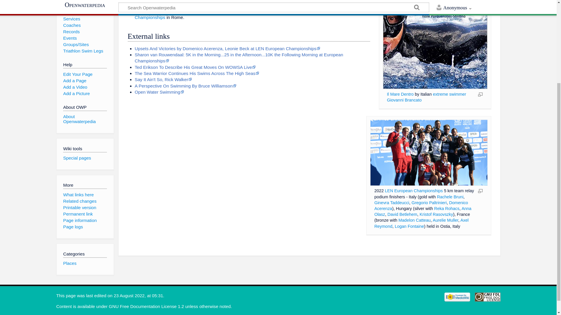 The height and width of the screenshot is (315, 561). What do you see at coordinates (414, 191) in the screenshot?
I see `LEN European Championships` at bounding box center [414, 191].